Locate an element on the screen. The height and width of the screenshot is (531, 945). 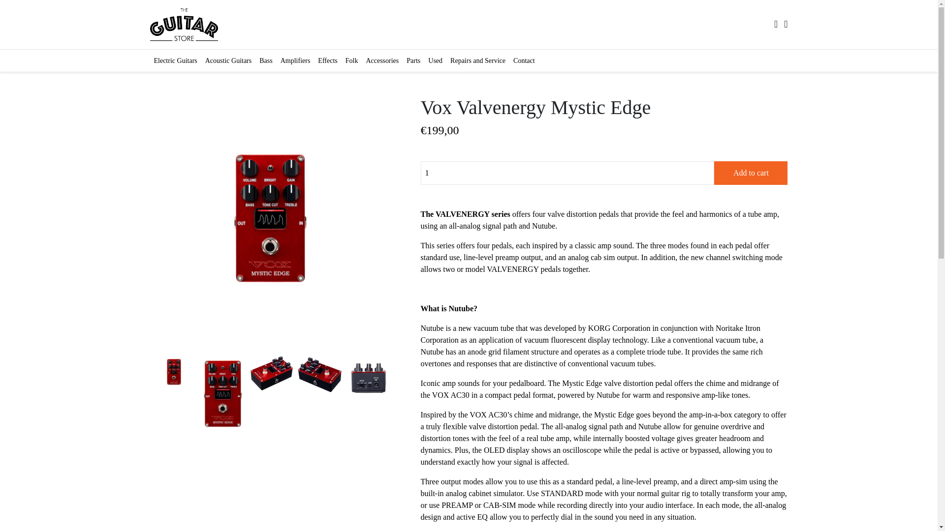
Repairs and Service is located at coordinates (477, 60).